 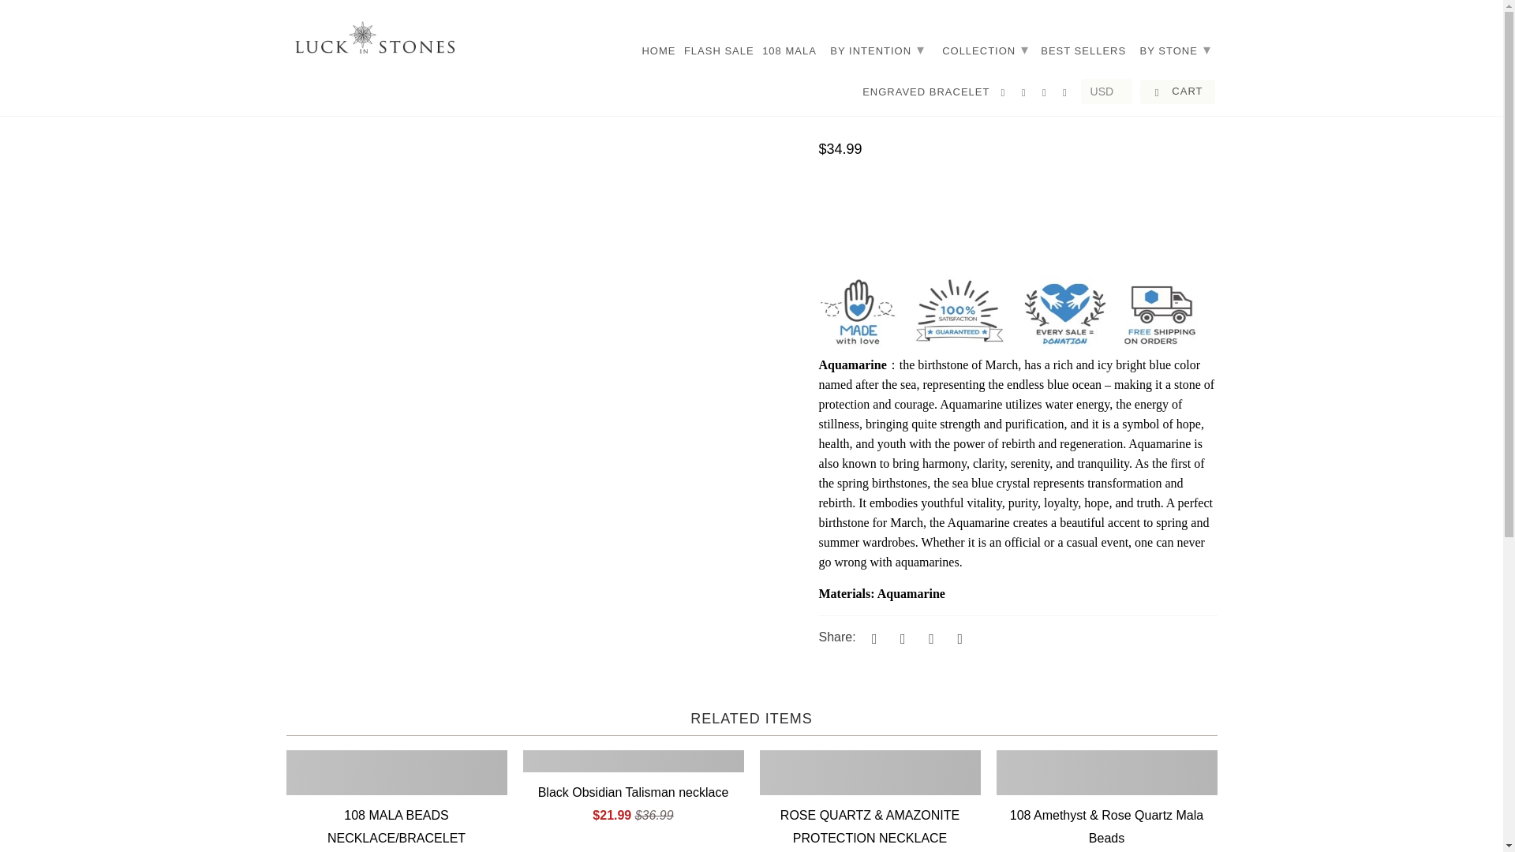 What do you see at coordinates (958, 637) in the screenshot?
I see `Email this to a friend` at bounding box center [958, 637].